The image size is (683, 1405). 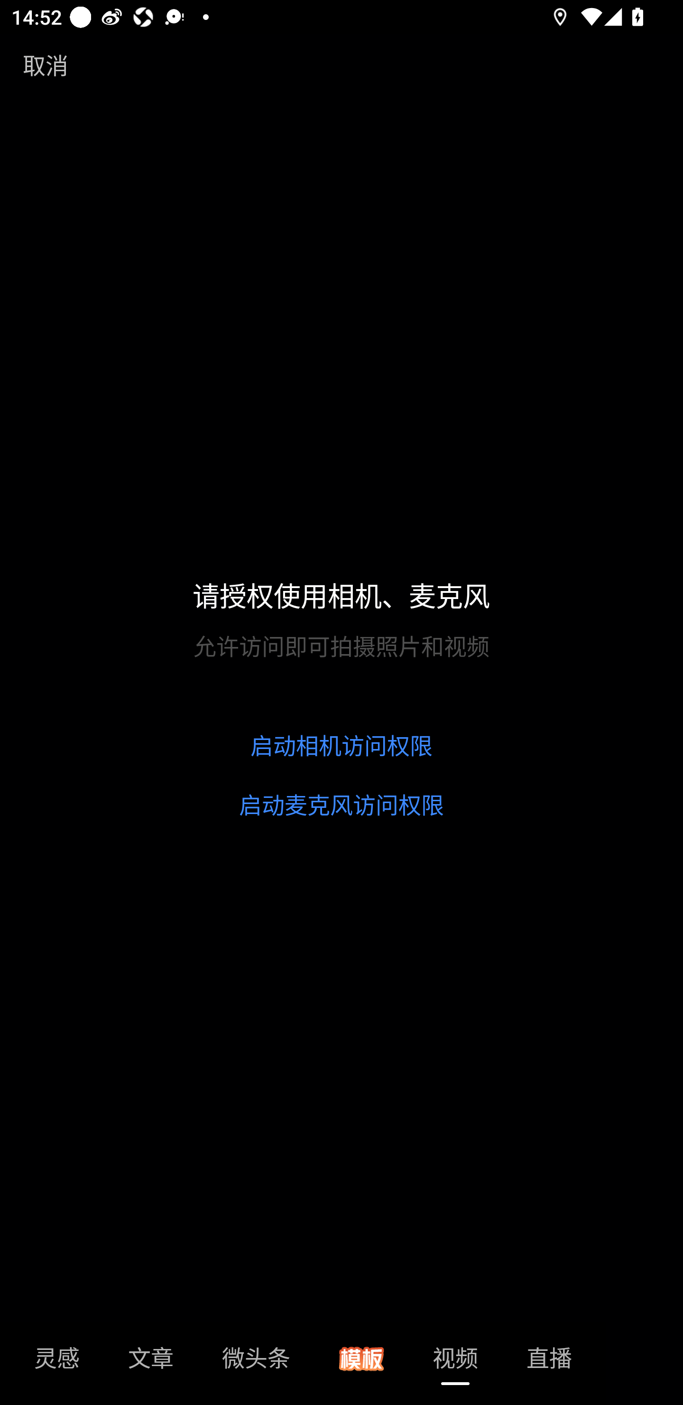 What do you see at coordinates (341, 805) in the screenshot?
I see `启动麦克风访问权限` at bounding box center [341, 805].